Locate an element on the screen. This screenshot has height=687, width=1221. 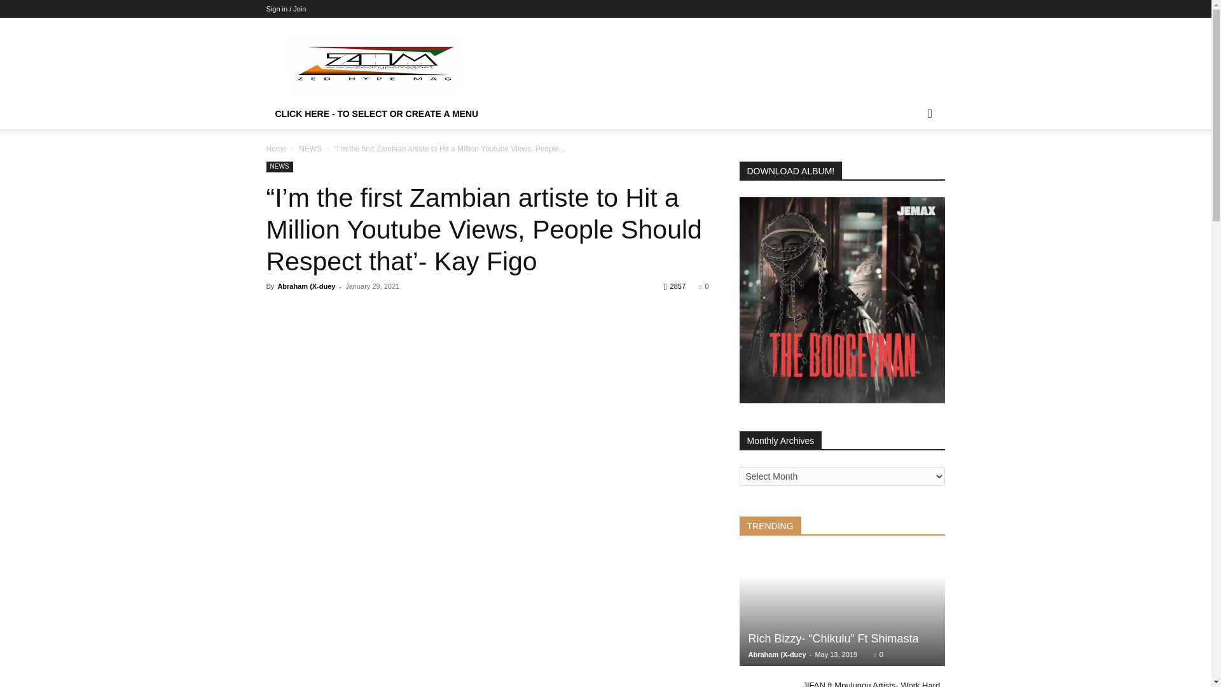
CLICK HERE - TO SELECT OR CREATE A MENU is located at coordinates (376, 113).